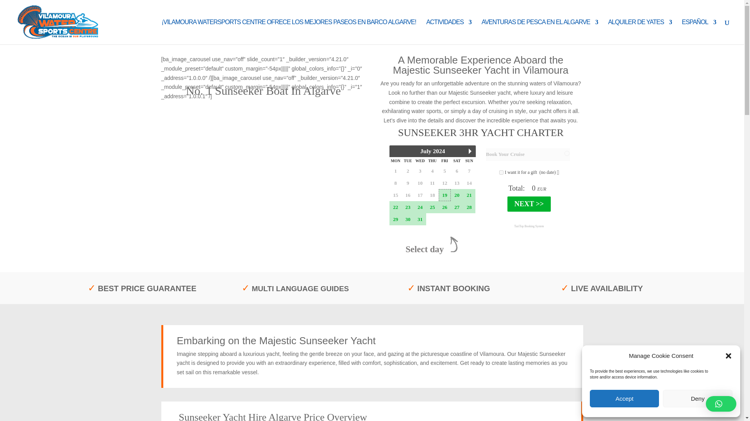  Describe the element at coordinates (448, 32) in the screenshot. I see `ACTIVIDADES` at that location.